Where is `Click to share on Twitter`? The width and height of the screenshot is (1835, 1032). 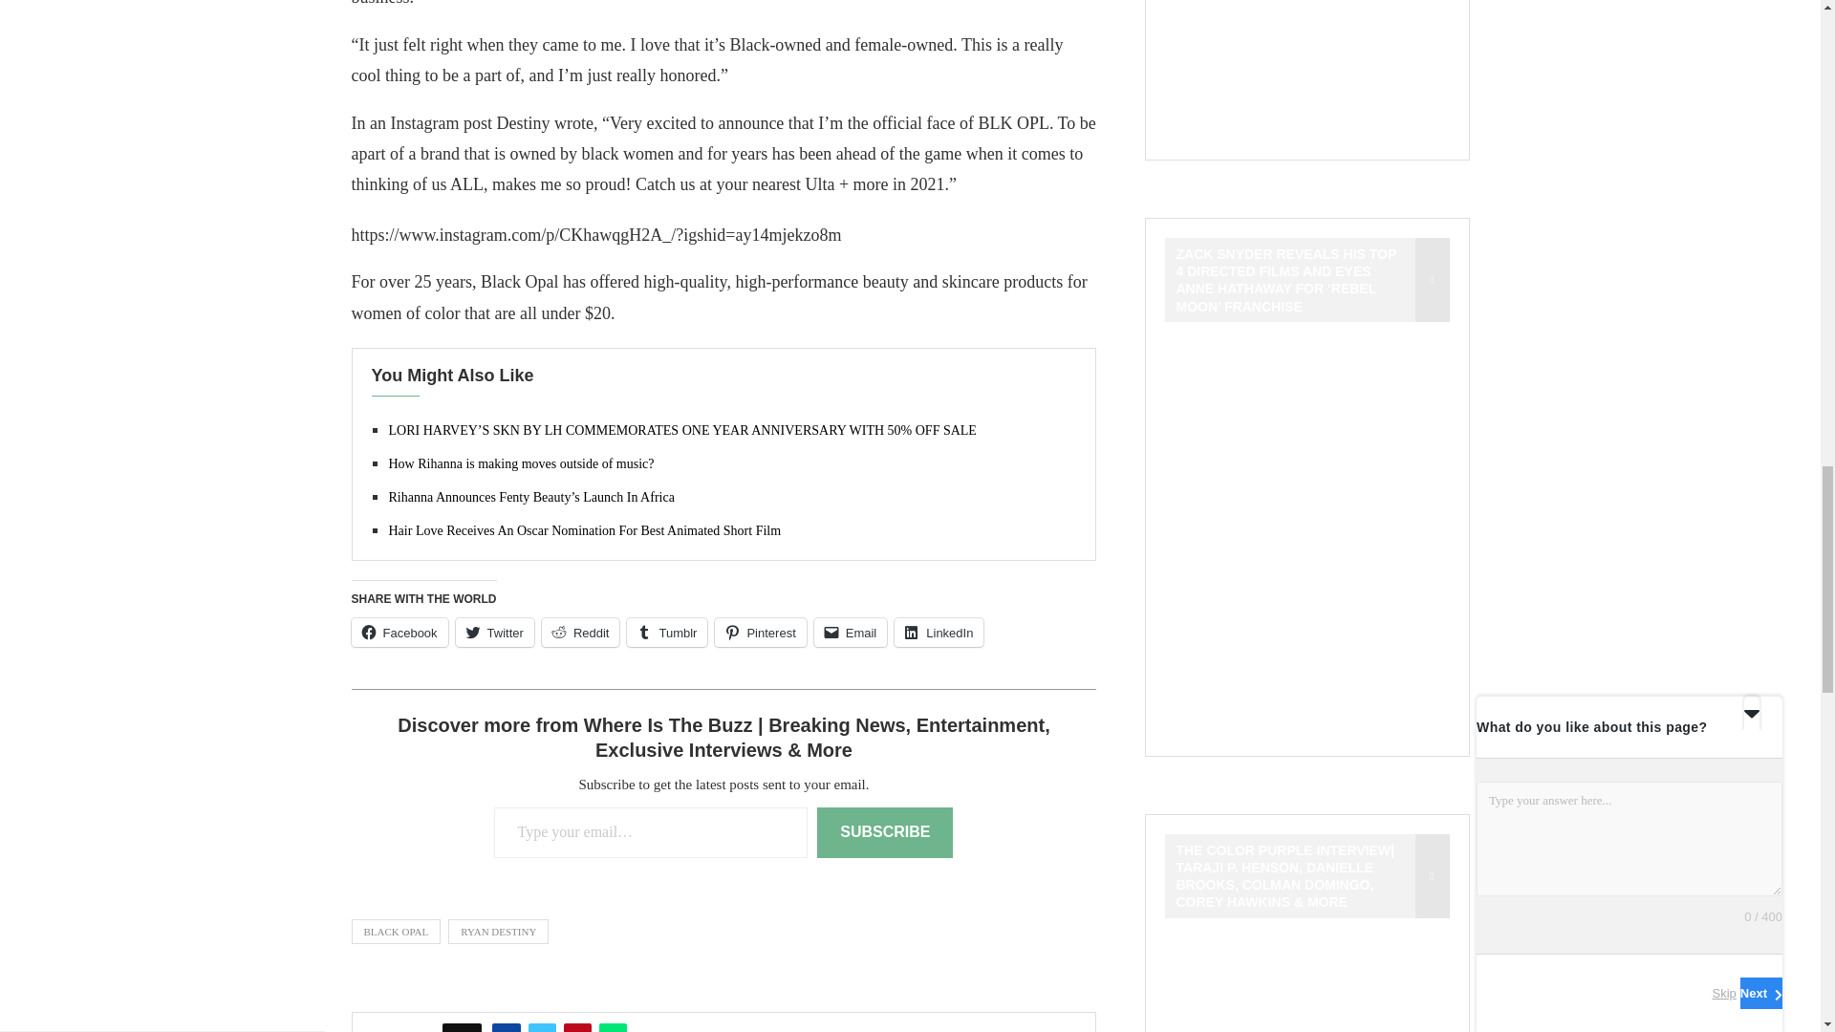
Click to share on Twitter is located at coordinates (494, 633).